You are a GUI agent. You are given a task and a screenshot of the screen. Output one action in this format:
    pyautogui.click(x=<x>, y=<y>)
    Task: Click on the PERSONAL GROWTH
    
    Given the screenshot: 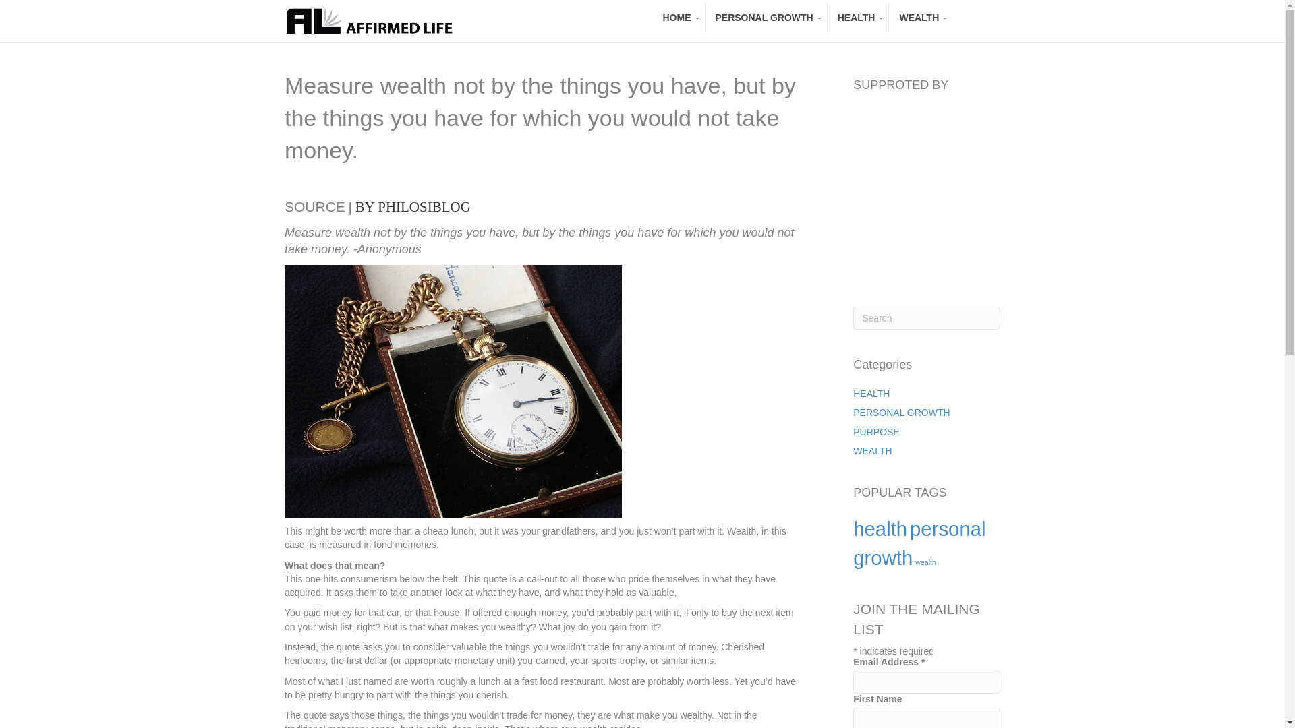 What is the action you would take?
    pyautogui.click(x=901, y=412)
    